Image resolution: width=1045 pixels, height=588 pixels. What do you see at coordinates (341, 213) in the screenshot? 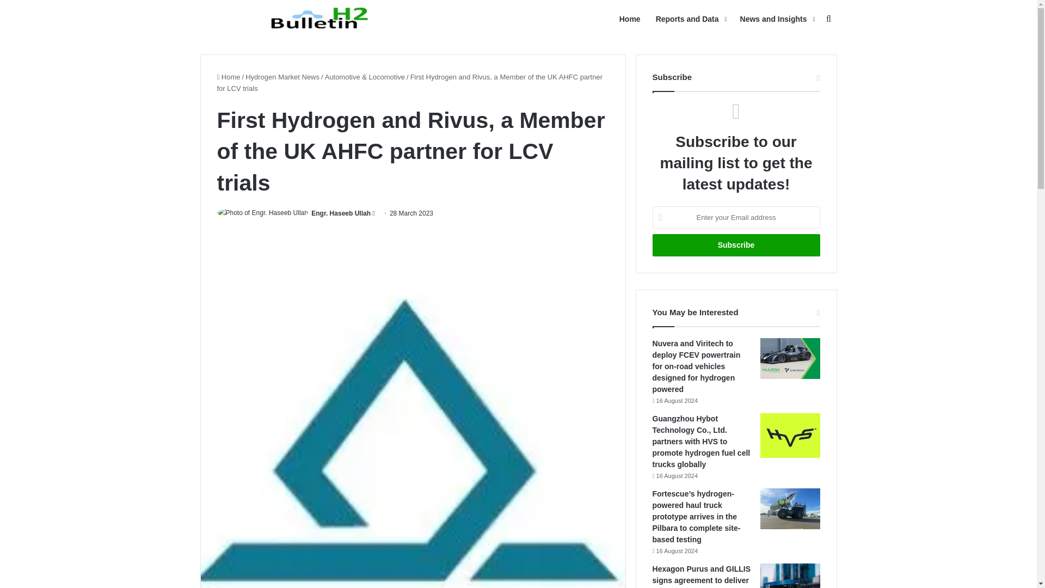
I see `Engr. Haseeb Ullah` at bounding box center [341, 213].